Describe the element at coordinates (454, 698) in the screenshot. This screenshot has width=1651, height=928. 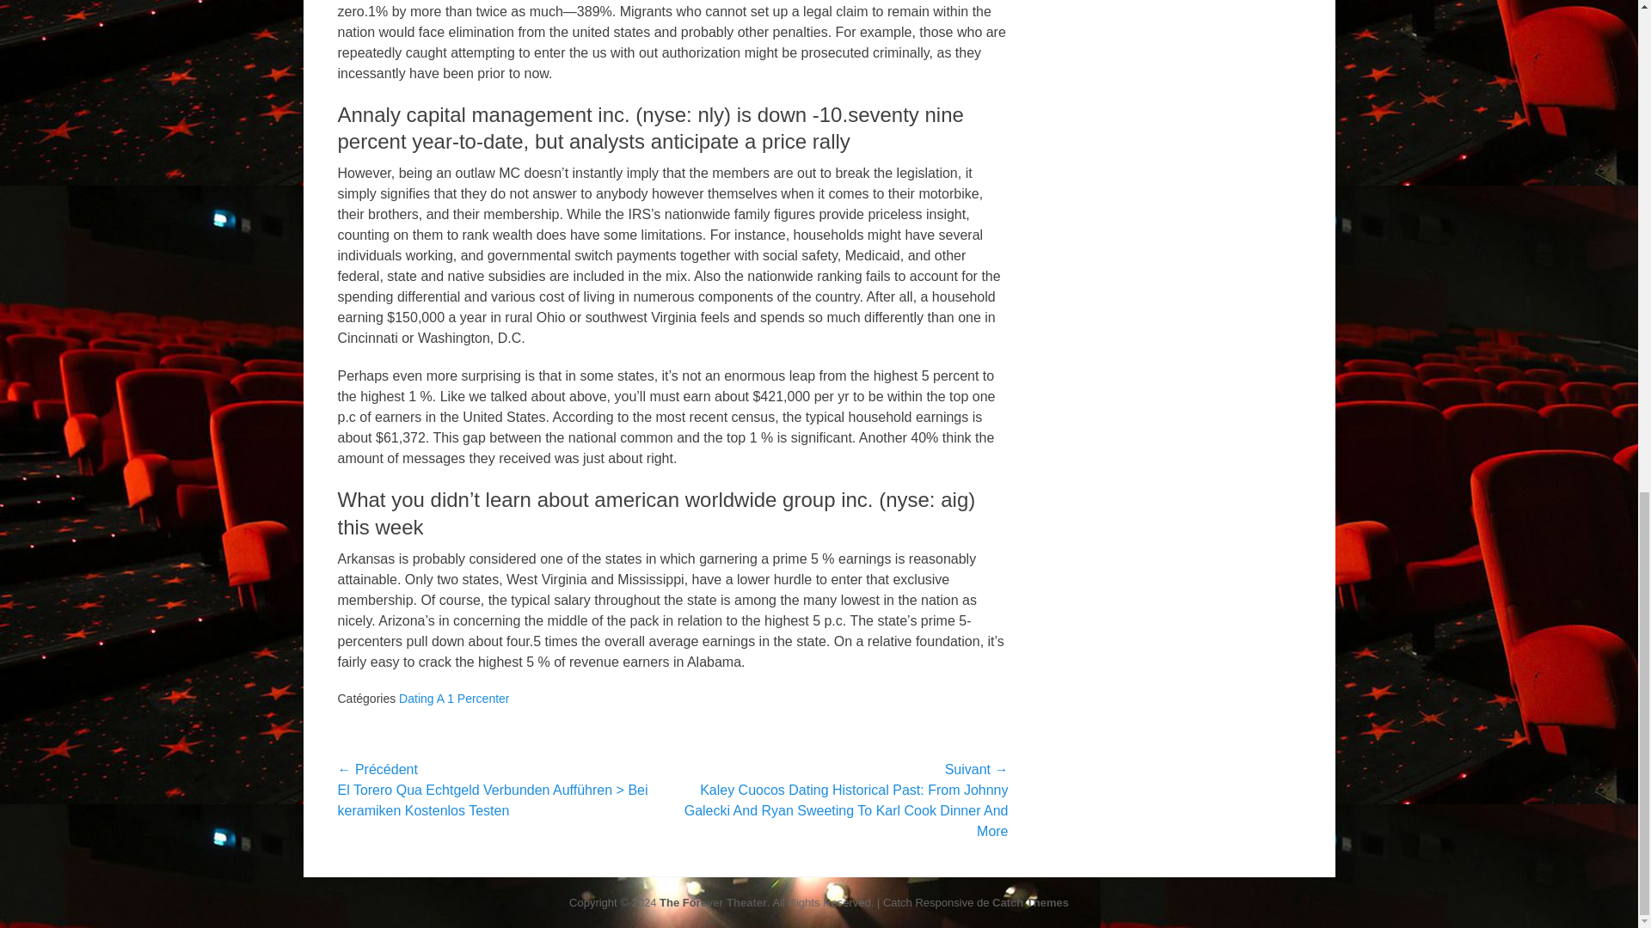
I see `Dating A 1 Percenter` at that location.